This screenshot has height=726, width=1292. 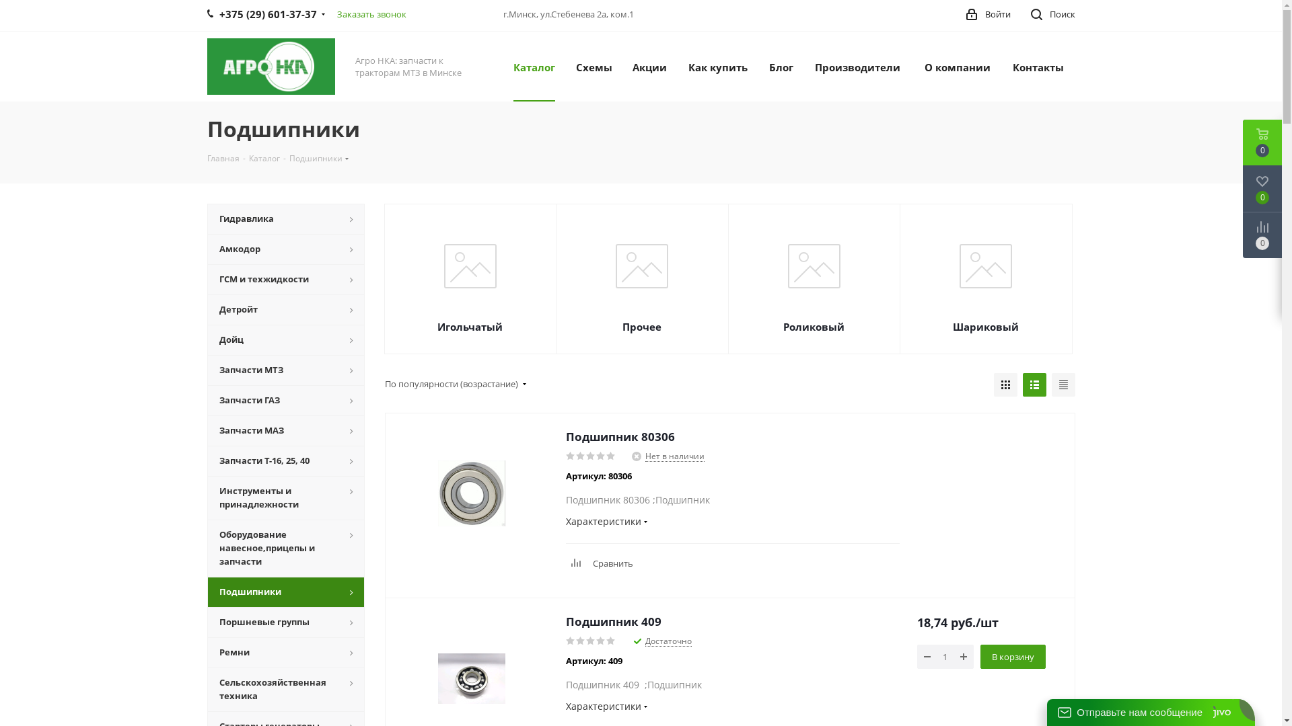 I want to click on 80306, so click(x=471, y=493).